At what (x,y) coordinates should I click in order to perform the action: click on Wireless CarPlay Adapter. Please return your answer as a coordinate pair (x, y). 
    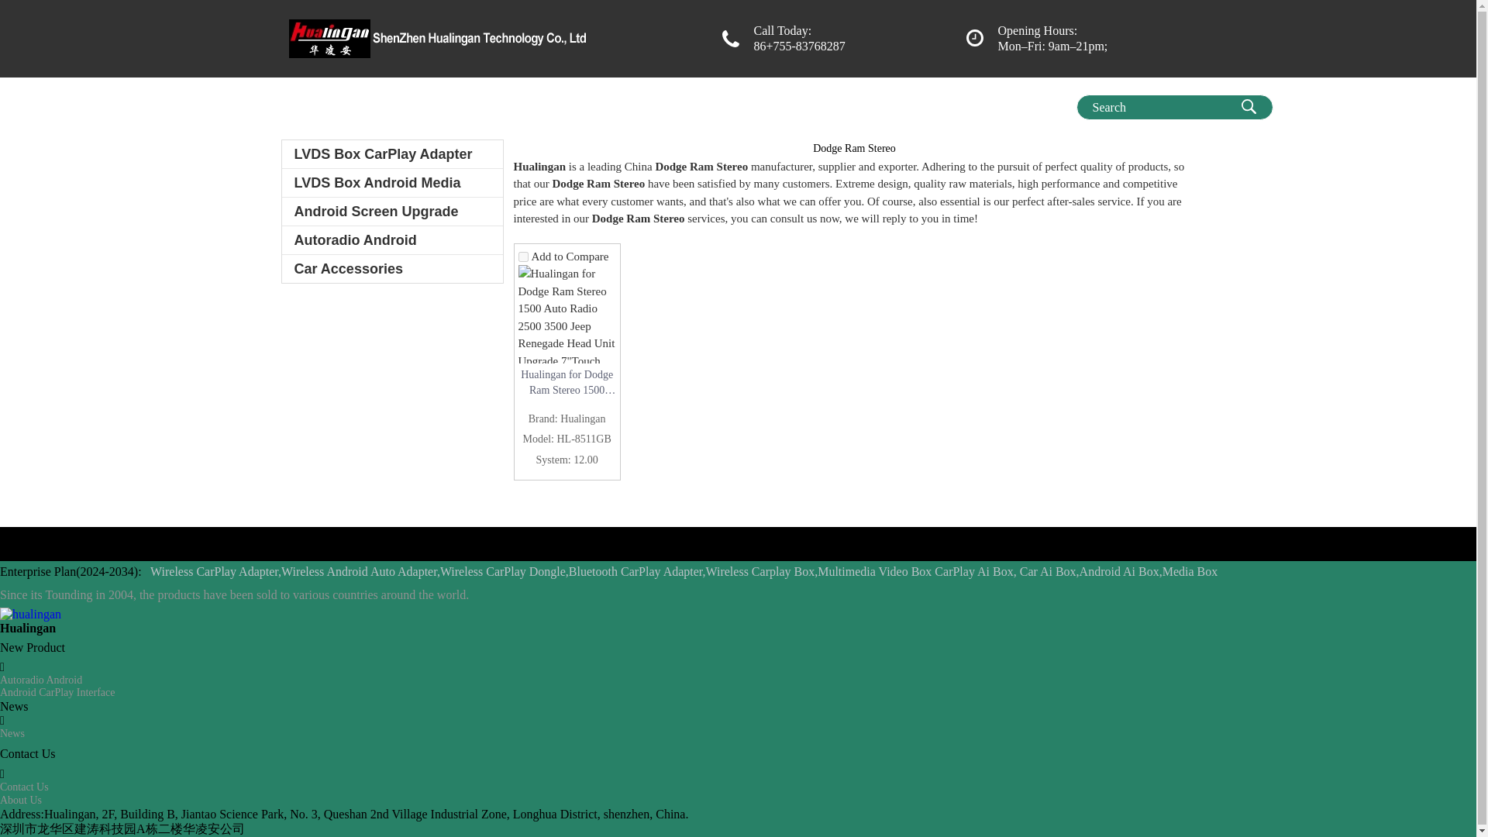
    Looking at the image, I should click on (764, 104).